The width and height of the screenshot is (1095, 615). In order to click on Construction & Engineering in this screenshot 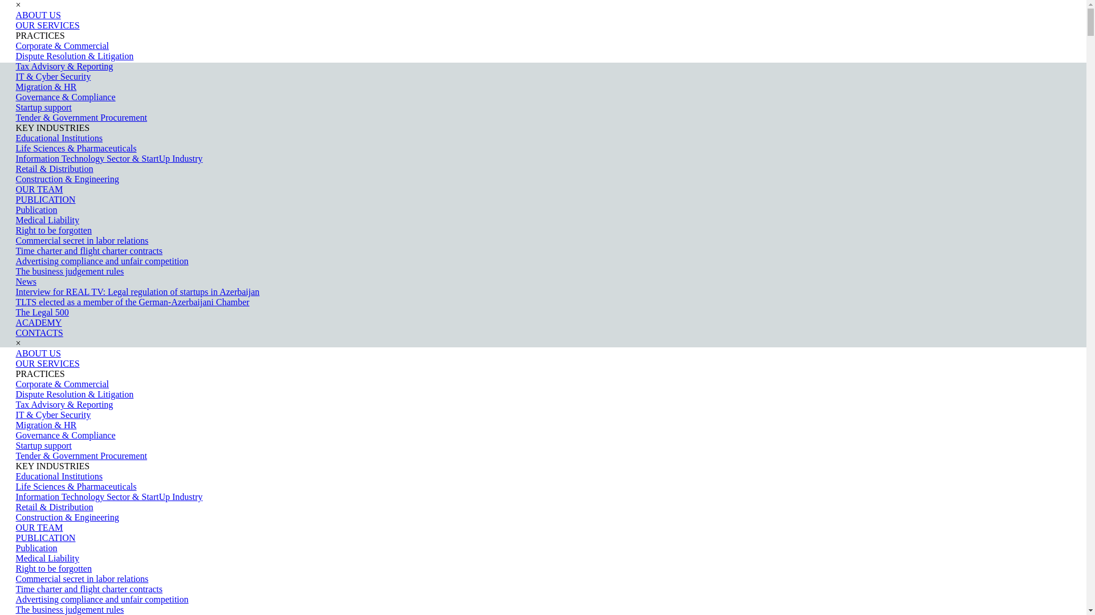, I will do `click(67, 179)`.